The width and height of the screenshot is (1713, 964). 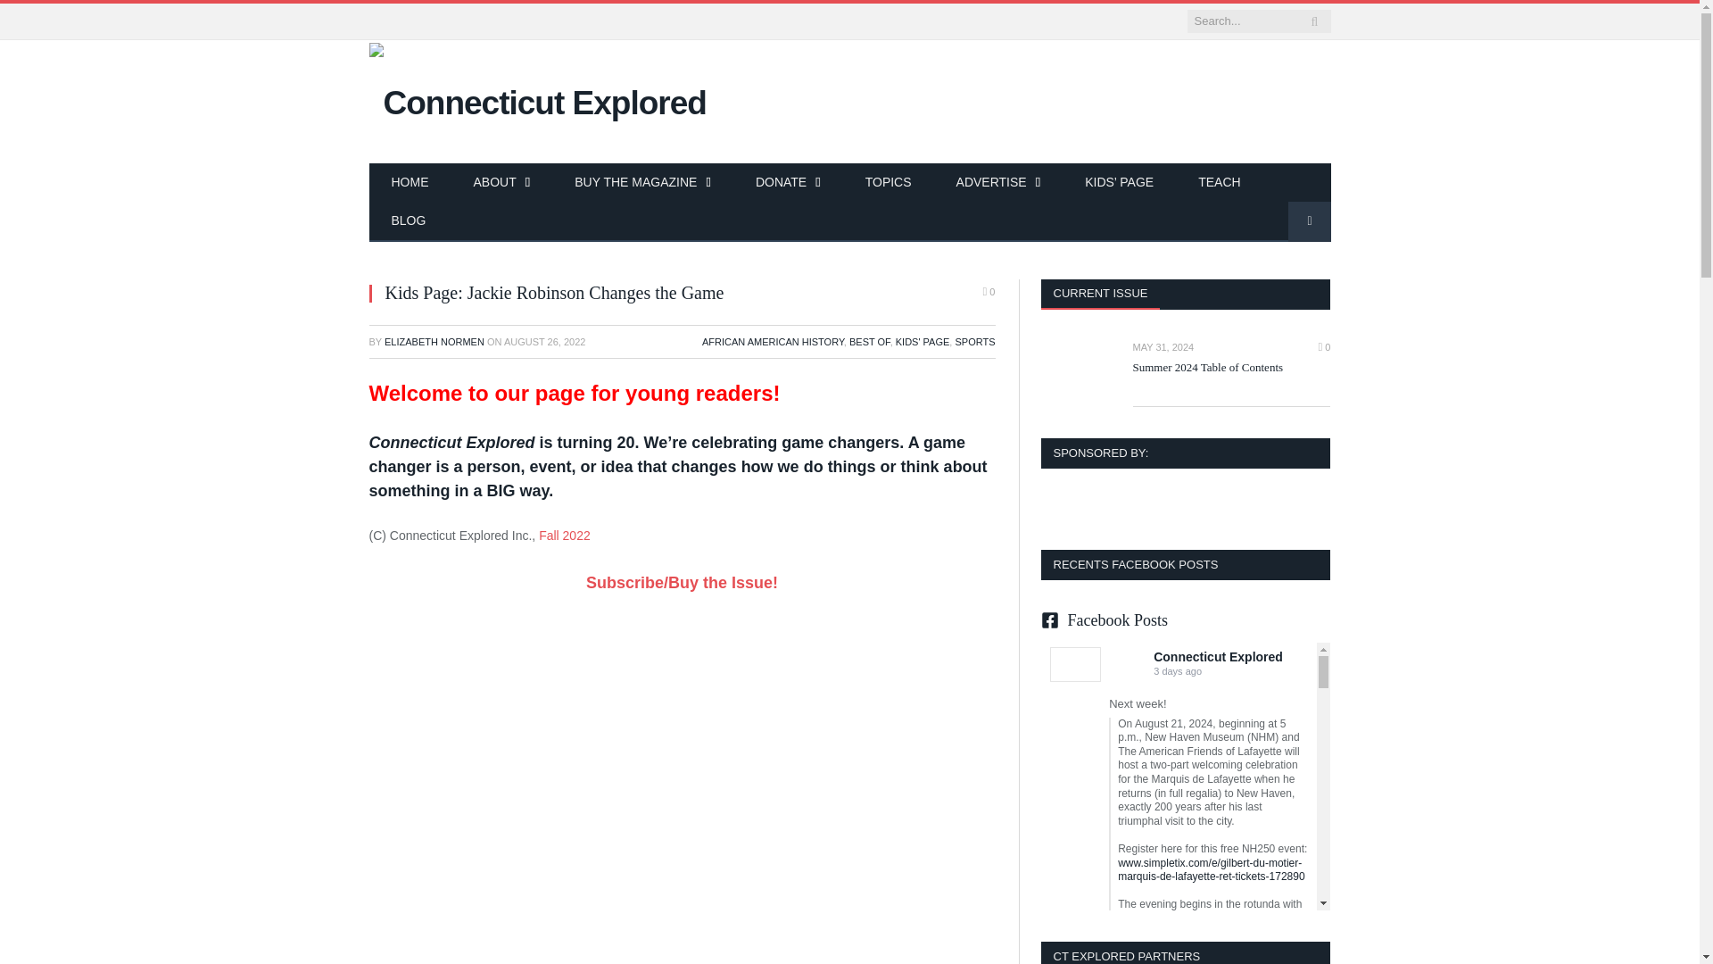 I want to click on Connecticut Explored, so click(x=537, y=100).